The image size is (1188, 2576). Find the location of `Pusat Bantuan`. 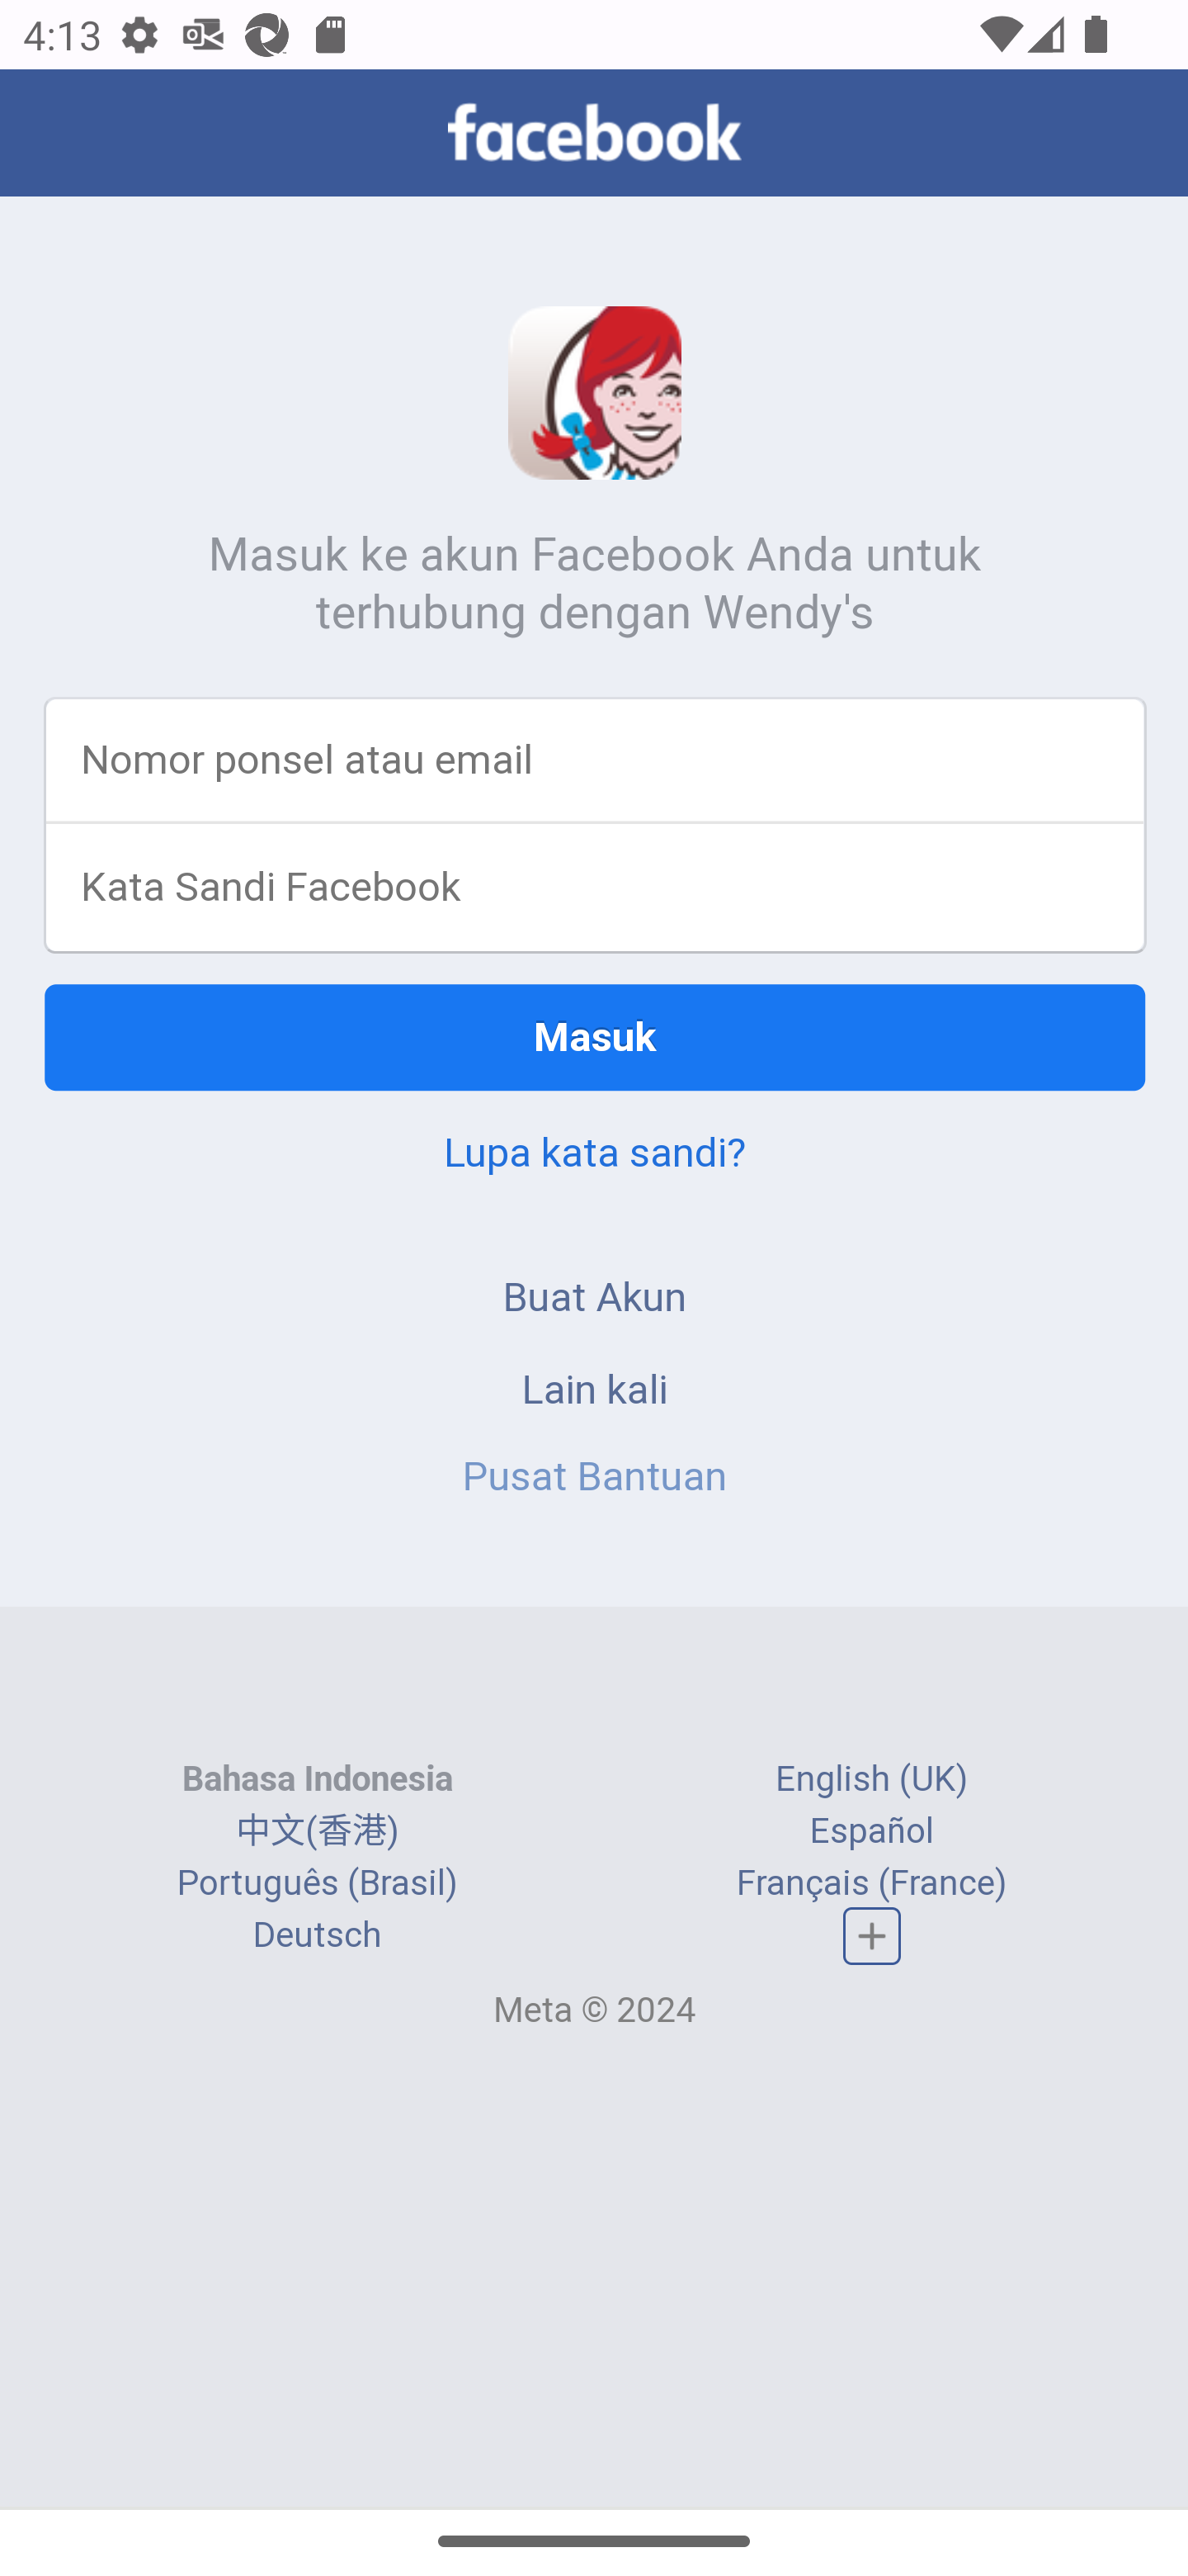

Pusat Bantuan is located at coordinates (596, 1475).